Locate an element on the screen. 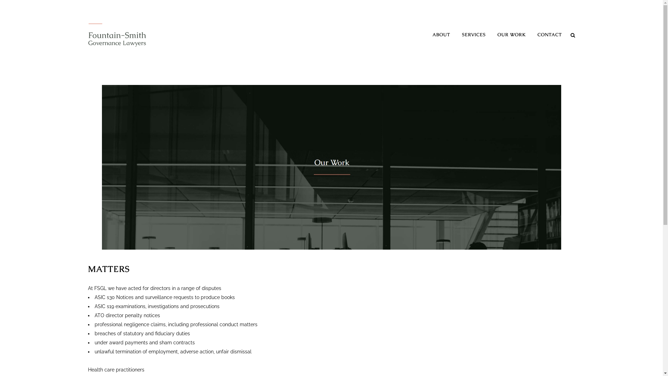 This screenshot has width=668, height=376. OUR WORK is located at coordinates (511, 35).